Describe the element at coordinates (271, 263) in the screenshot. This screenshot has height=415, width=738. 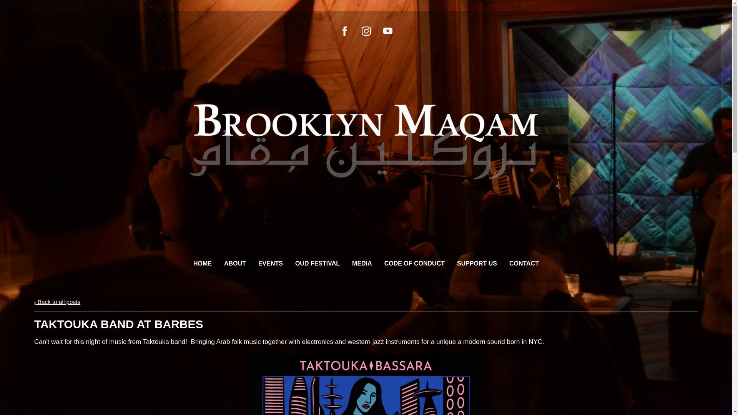
I see `EVENTS` at that location.